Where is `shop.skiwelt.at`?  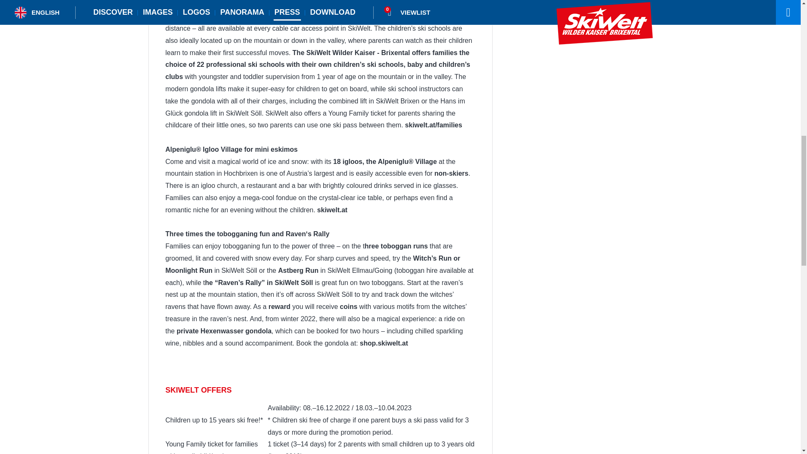 shop.skiwelt.at is located at coordinates (384, 343).